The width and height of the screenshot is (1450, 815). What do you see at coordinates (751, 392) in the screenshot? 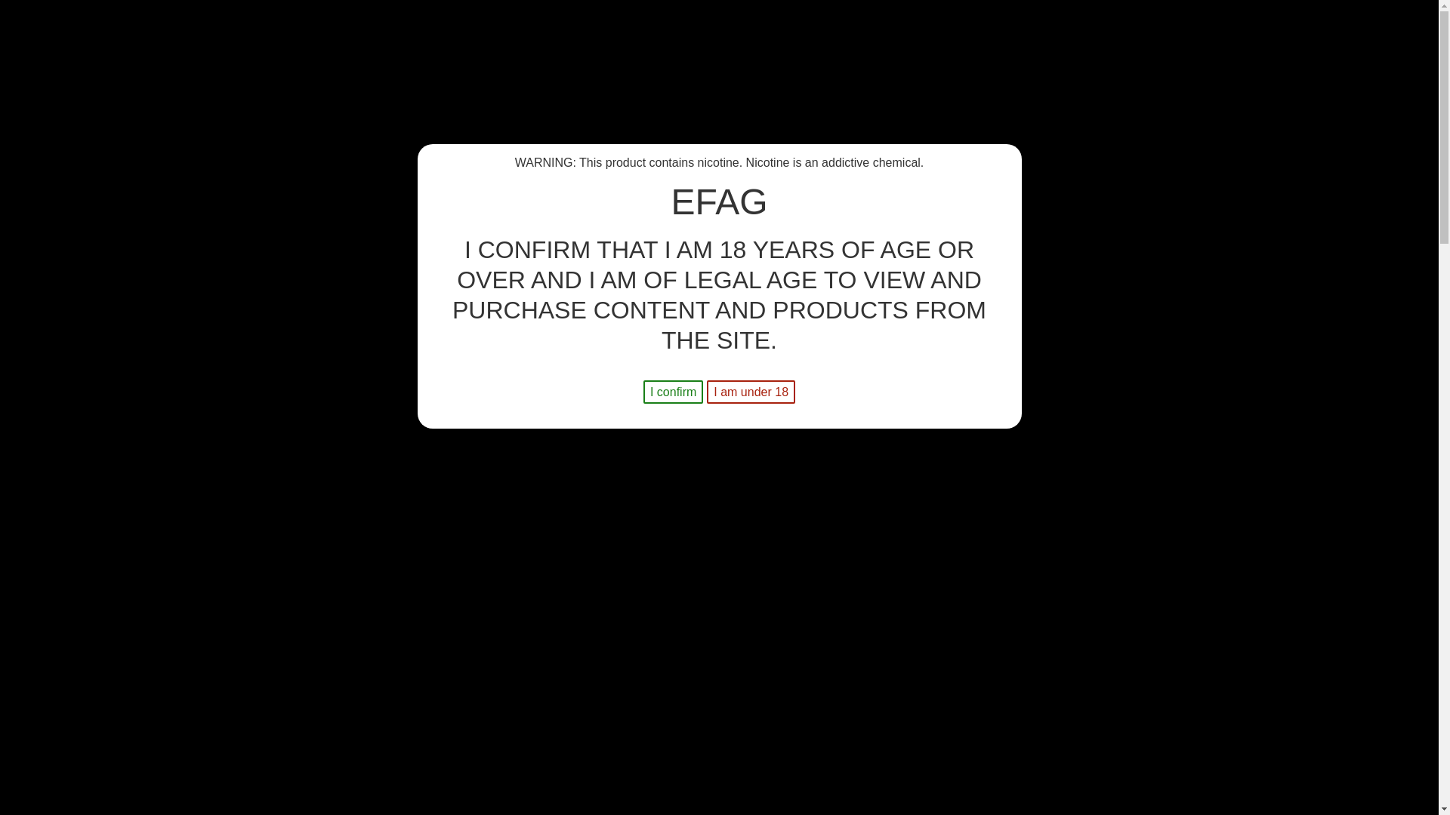
I see `I am under 18` at bounding box center [751, 392].